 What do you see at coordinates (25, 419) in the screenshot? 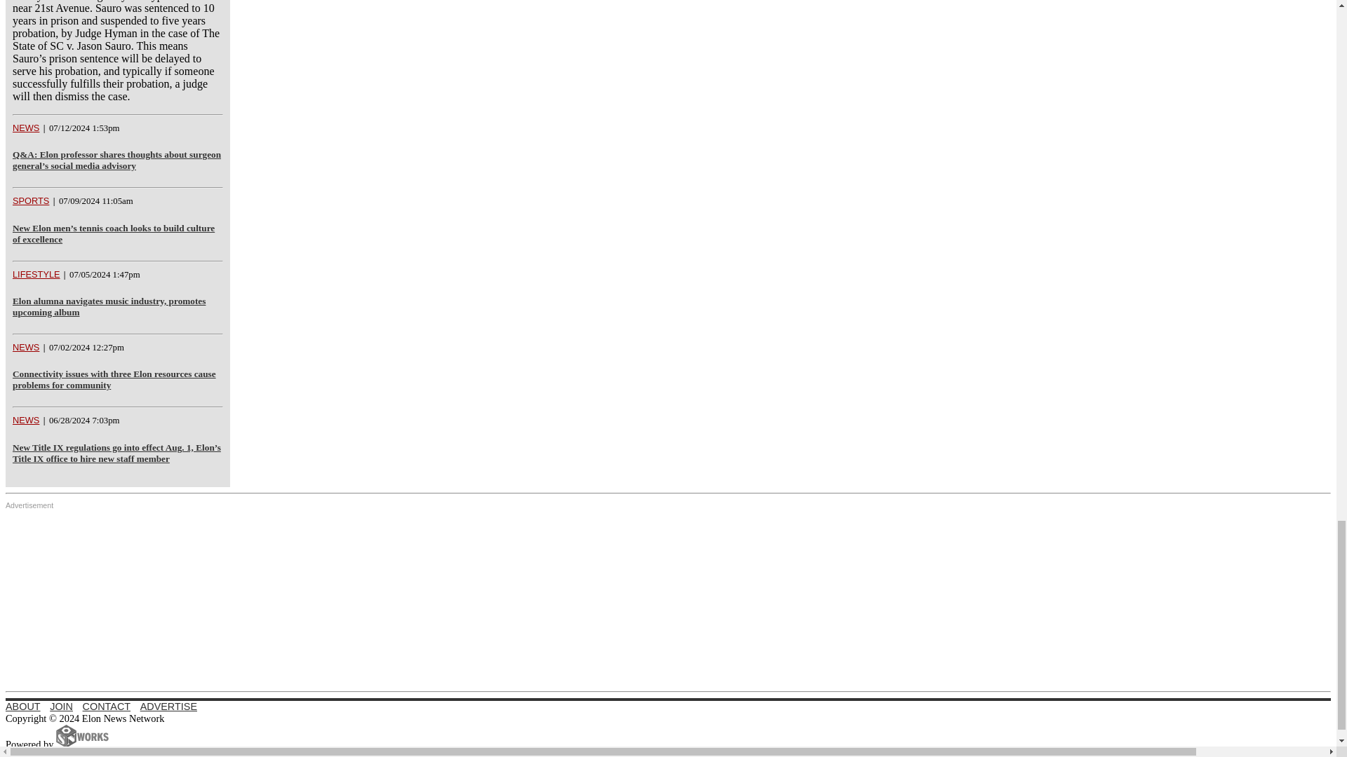
I see `NEWS` at bounding box center [25, 419].